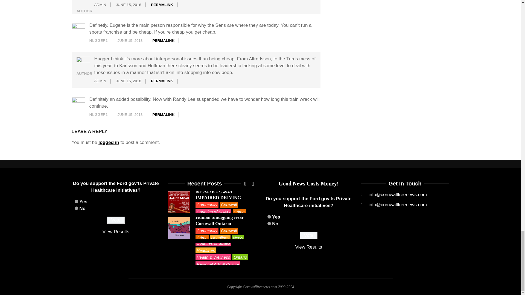 Image resolution: width=525 pixels, height=295 pixels. What do you see at coordinates (308, 235) in the screenshot?
I see `   Vote   ` at bounding box center [308, 235].